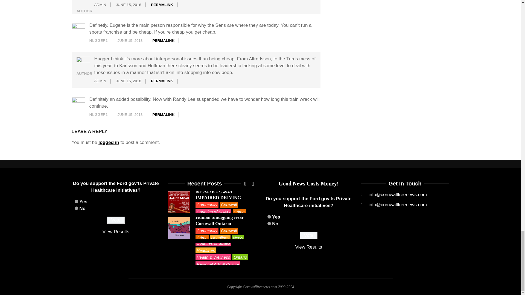 Image resolution: width=525 pixels, height=295 pixels. What do you see at coordinates (308, 235) in the screenshot?
I see `   Vote   ` at bounding box center [308, 235].